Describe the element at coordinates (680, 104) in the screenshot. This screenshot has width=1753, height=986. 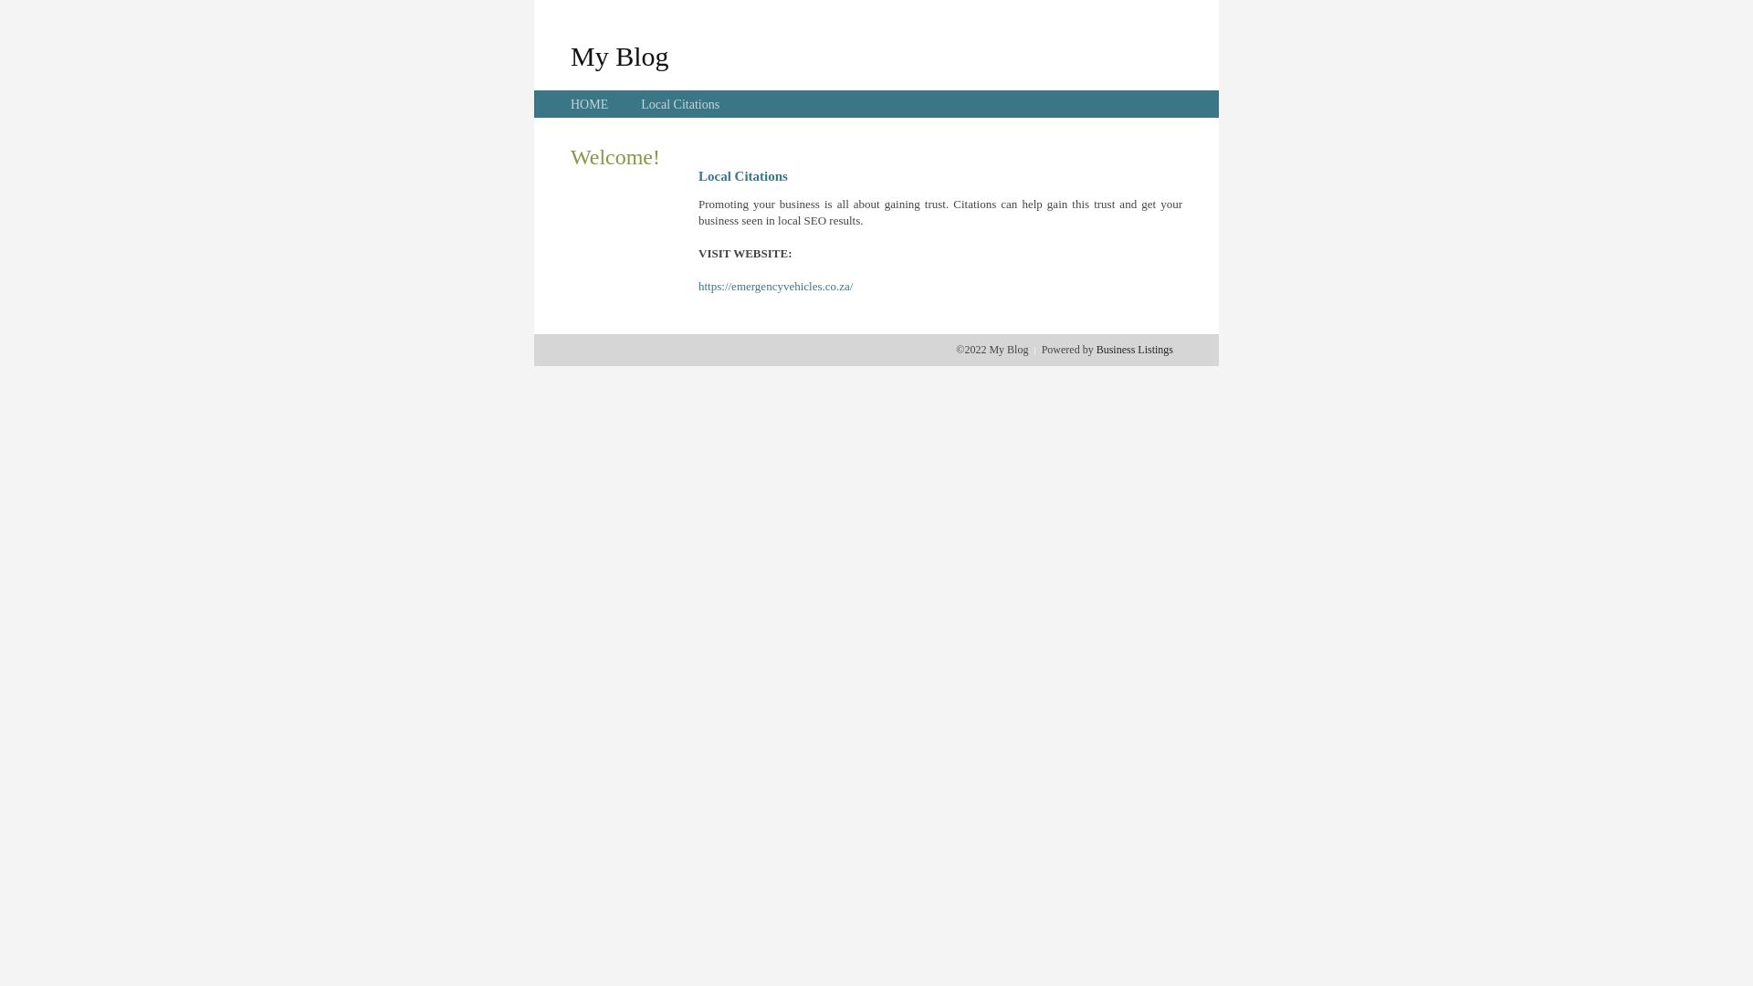
I see `Local Citations` at that location.